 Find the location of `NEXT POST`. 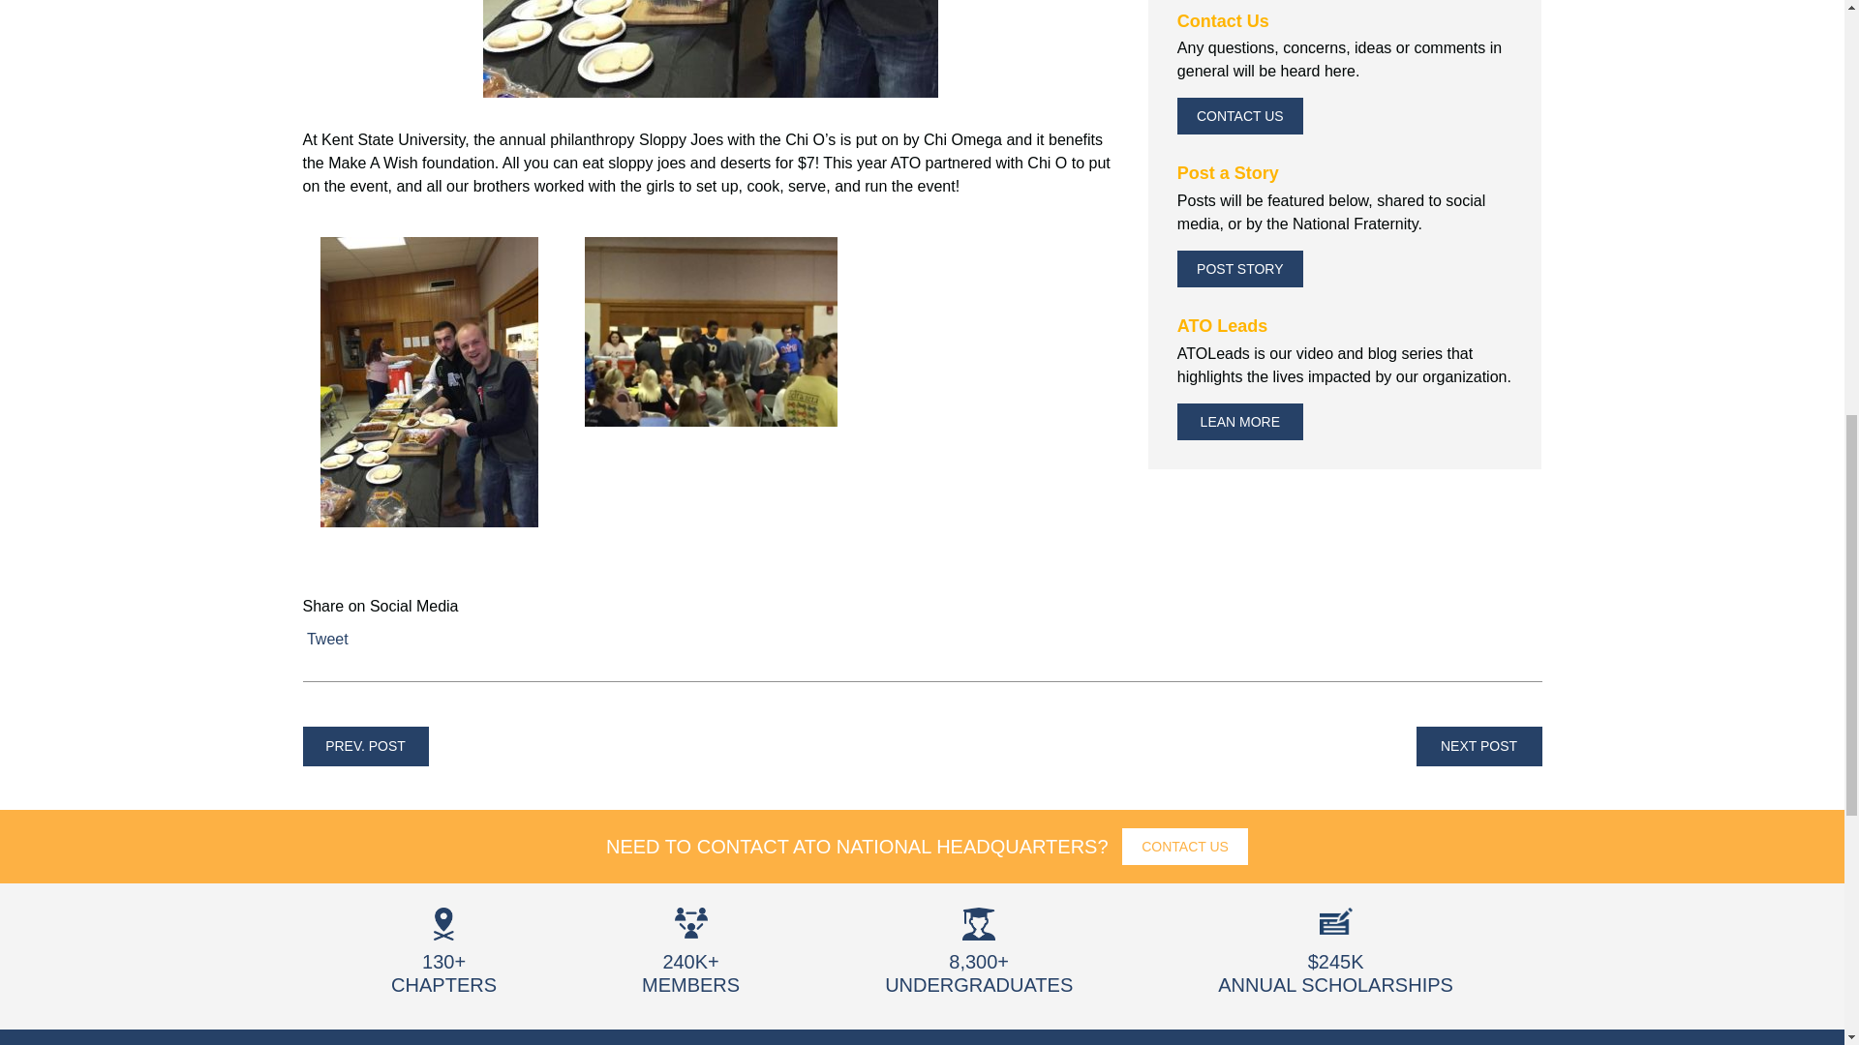

NEXT POST is located at coordinates (1478, 745).